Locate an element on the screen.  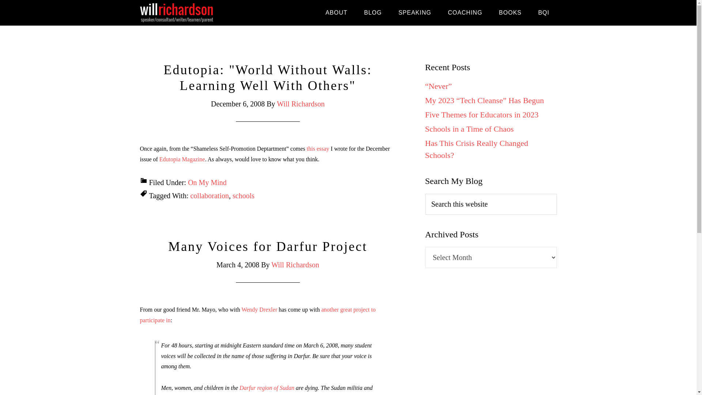
Wendy Drexler is located at coordinates (259, 309).